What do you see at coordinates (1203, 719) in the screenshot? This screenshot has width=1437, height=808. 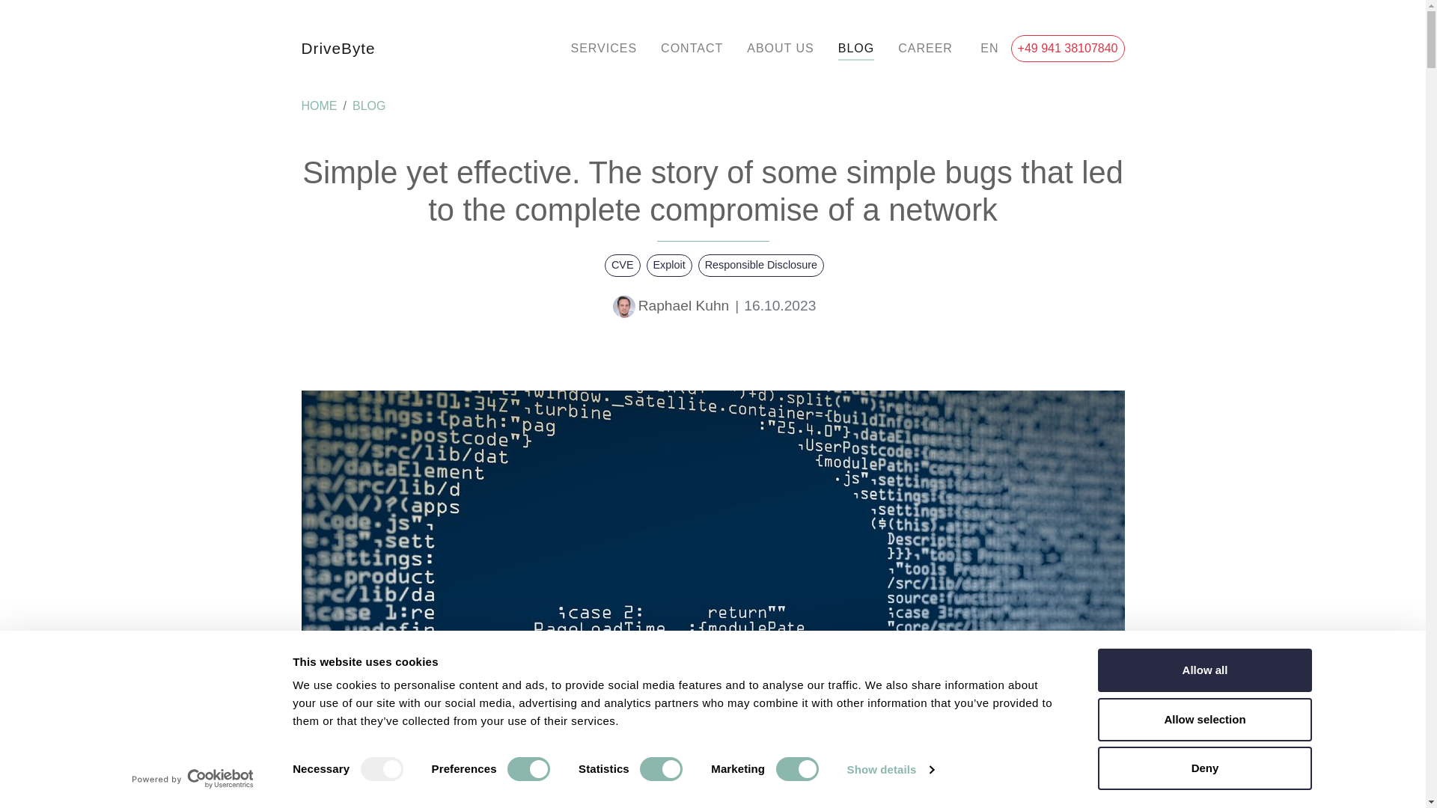 I see `Allow selection` at bounding box center [1203, 719].